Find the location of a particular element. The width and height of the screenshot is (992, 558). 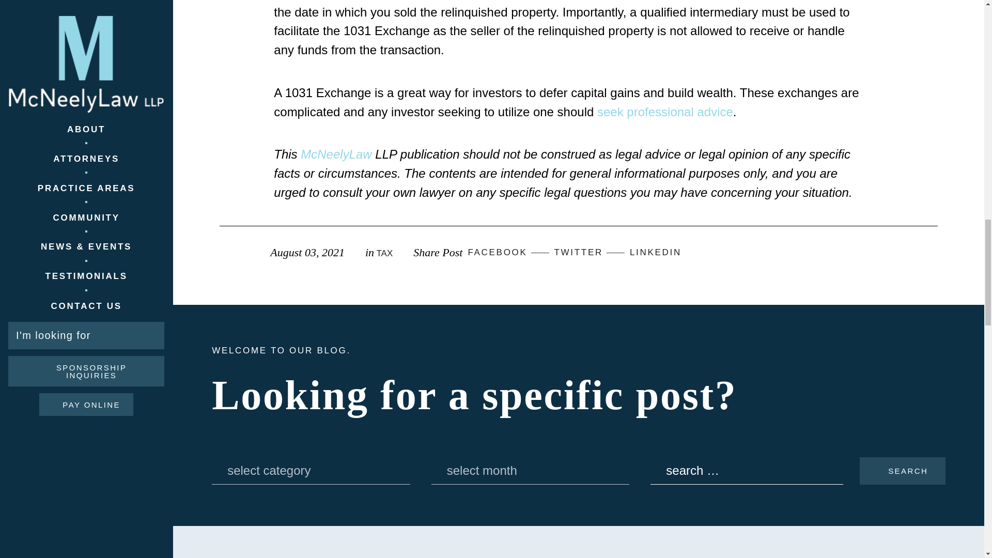

Search is located at coordinates (902, 471).